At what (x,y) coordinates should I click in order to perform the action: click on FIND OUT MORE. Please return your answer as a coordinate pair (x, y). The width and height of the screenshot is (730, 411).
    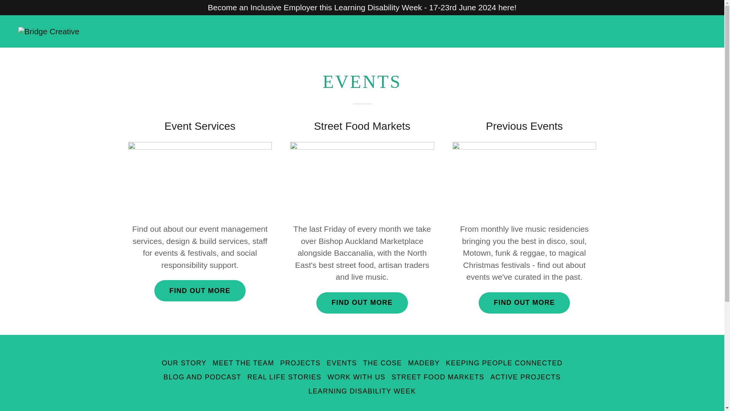
    Looking at the image, I should click on (524, 303).